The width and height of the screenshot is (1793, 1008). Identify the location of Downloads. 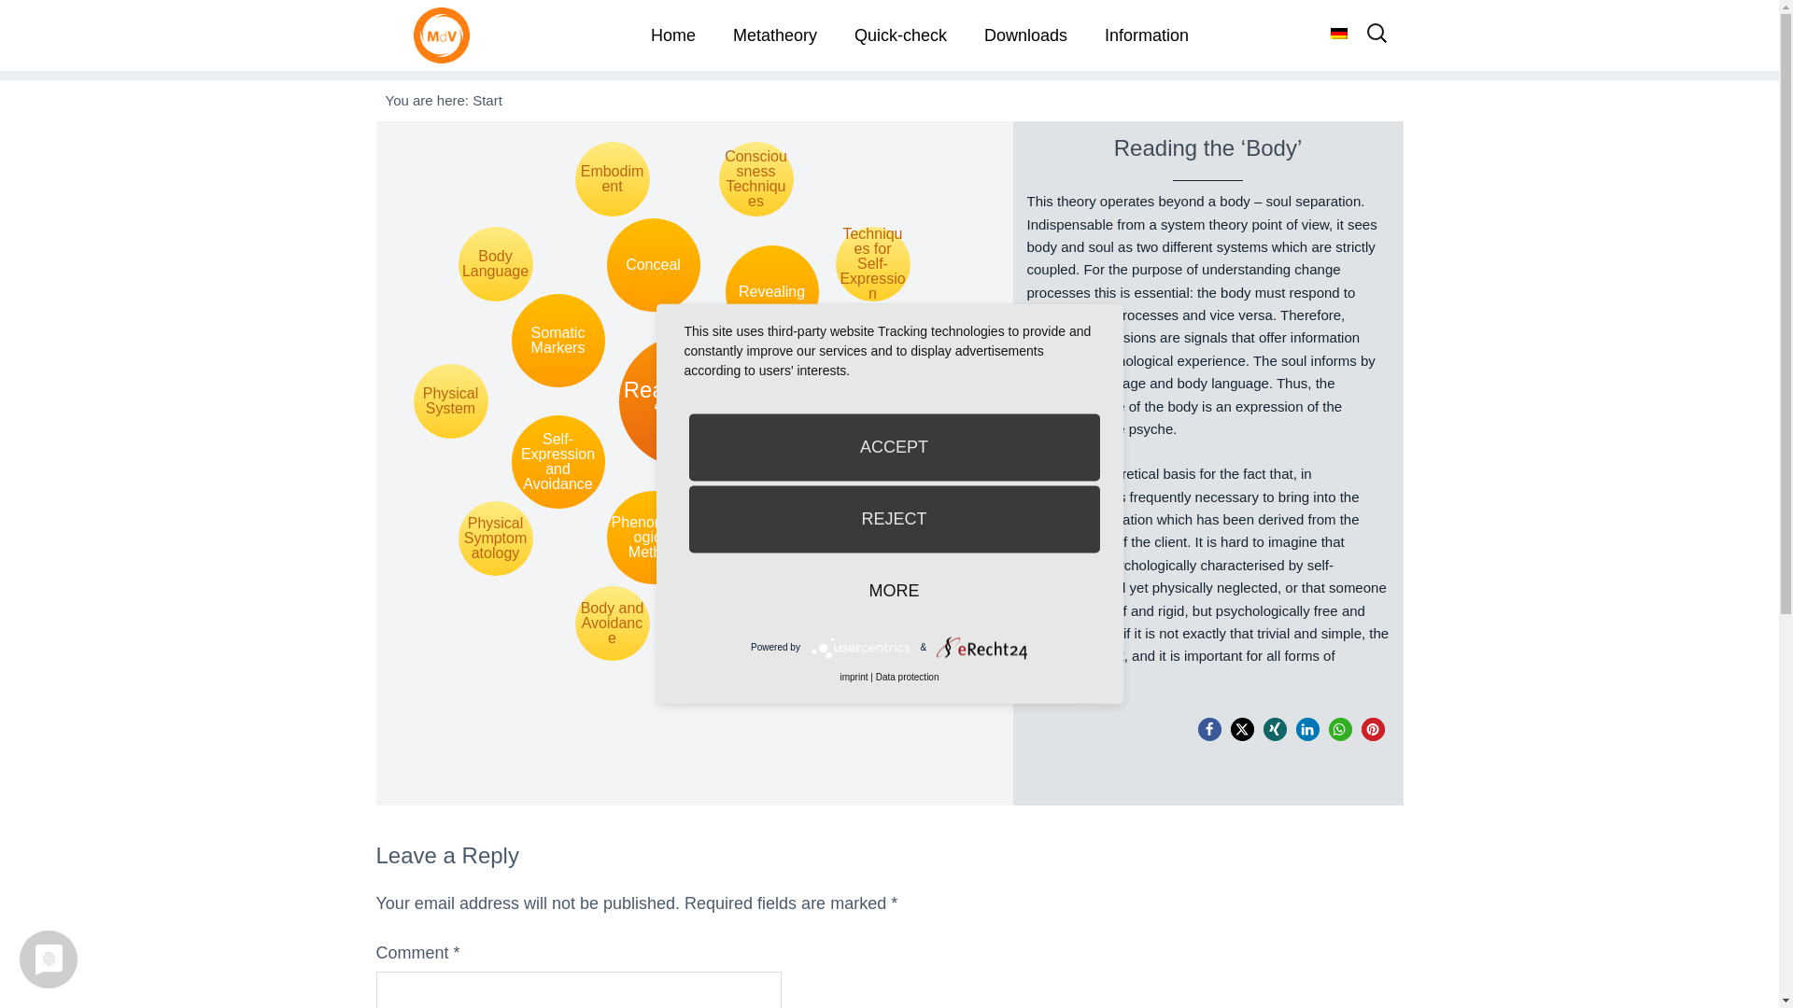
(1025, 35).